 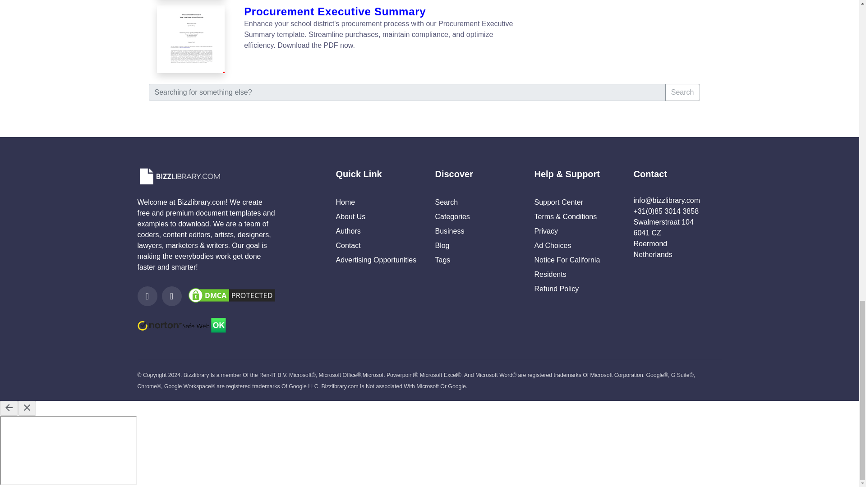 What do you see at coordinates (552, 245) in the screenshot?
I see `Ad Choices` at bounding box center [552, 245].